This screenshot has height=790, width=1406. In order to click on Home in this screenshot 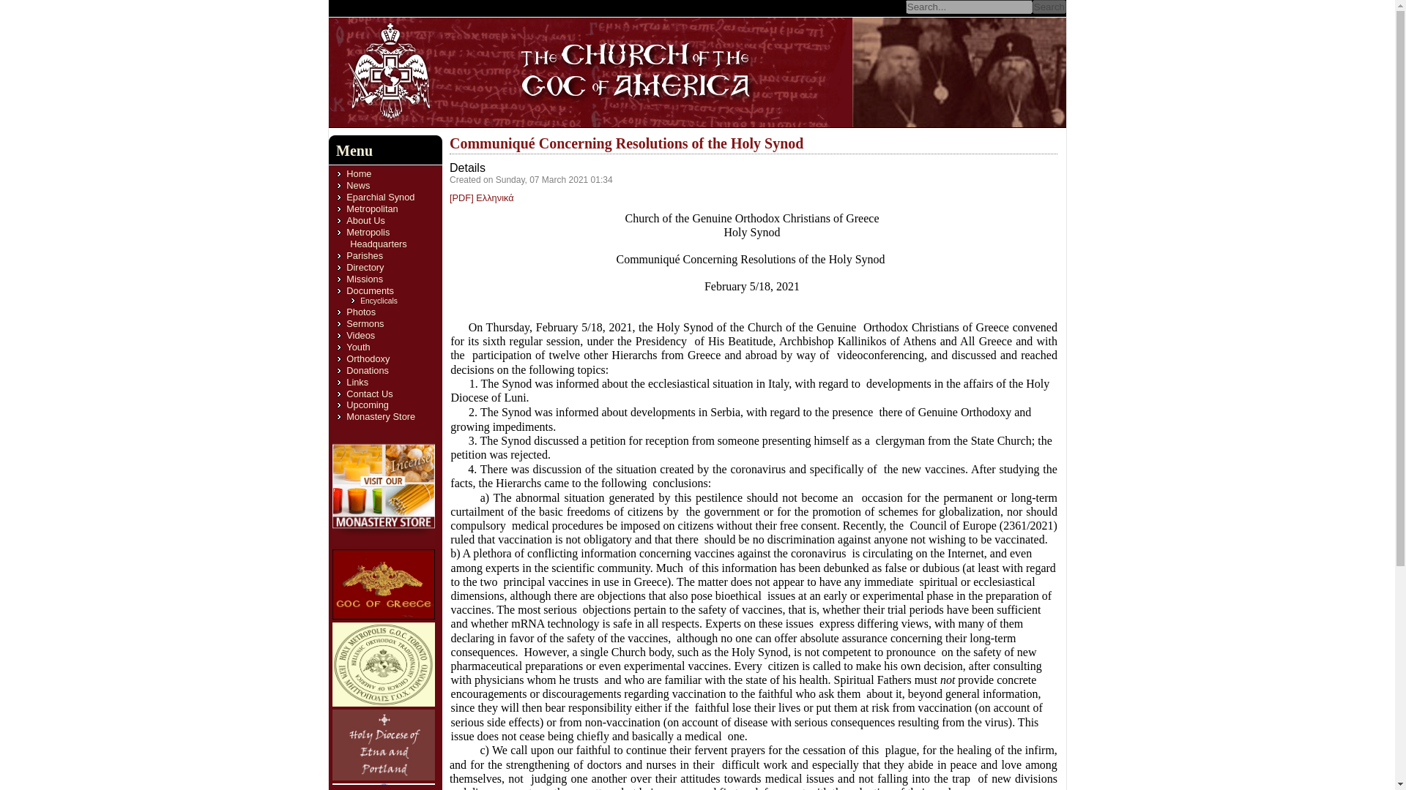, I will do `click(358, 174)`.